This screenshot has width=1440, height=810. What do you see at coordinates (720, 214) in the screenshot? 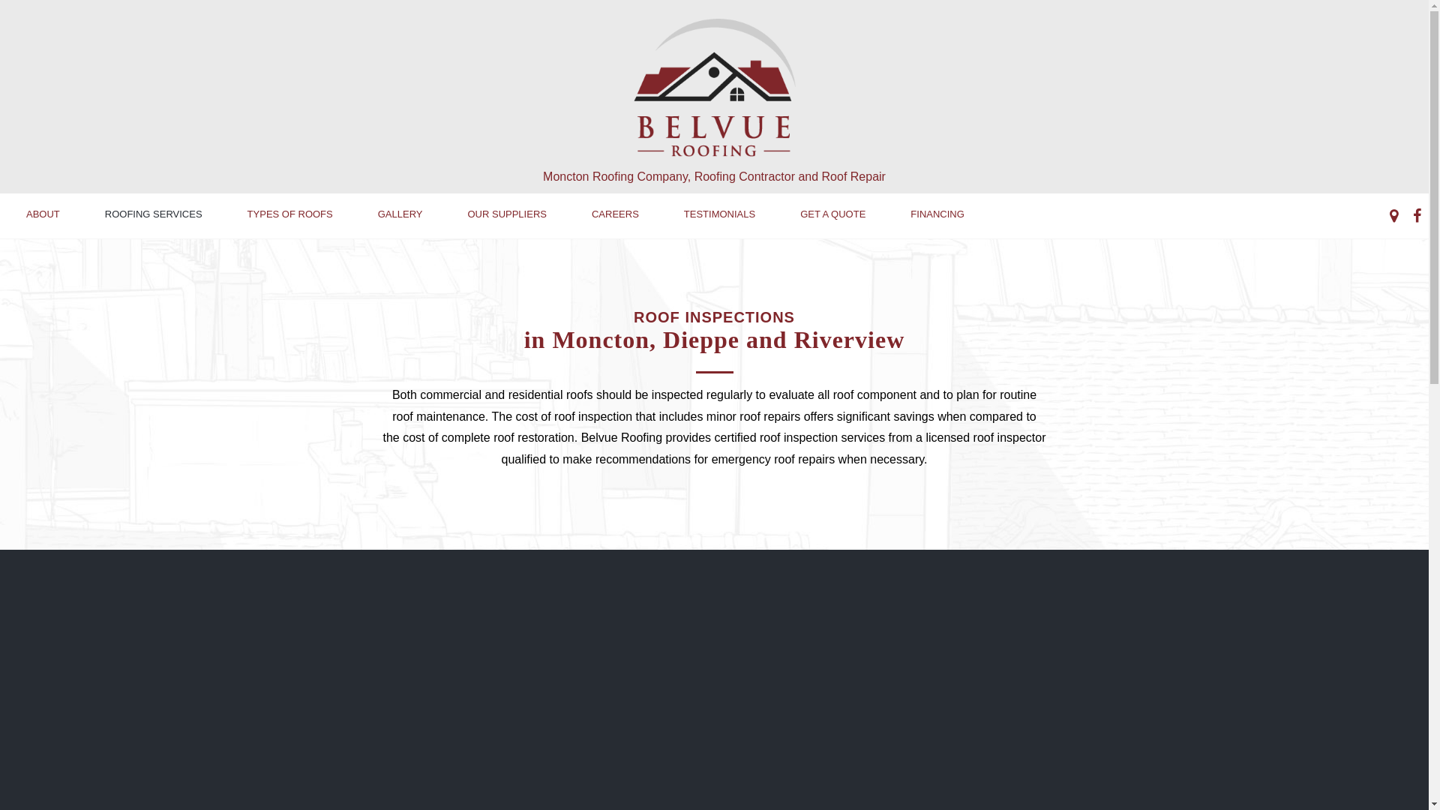
I see `TESTIMONIALS` at bounding box center [720, 214].